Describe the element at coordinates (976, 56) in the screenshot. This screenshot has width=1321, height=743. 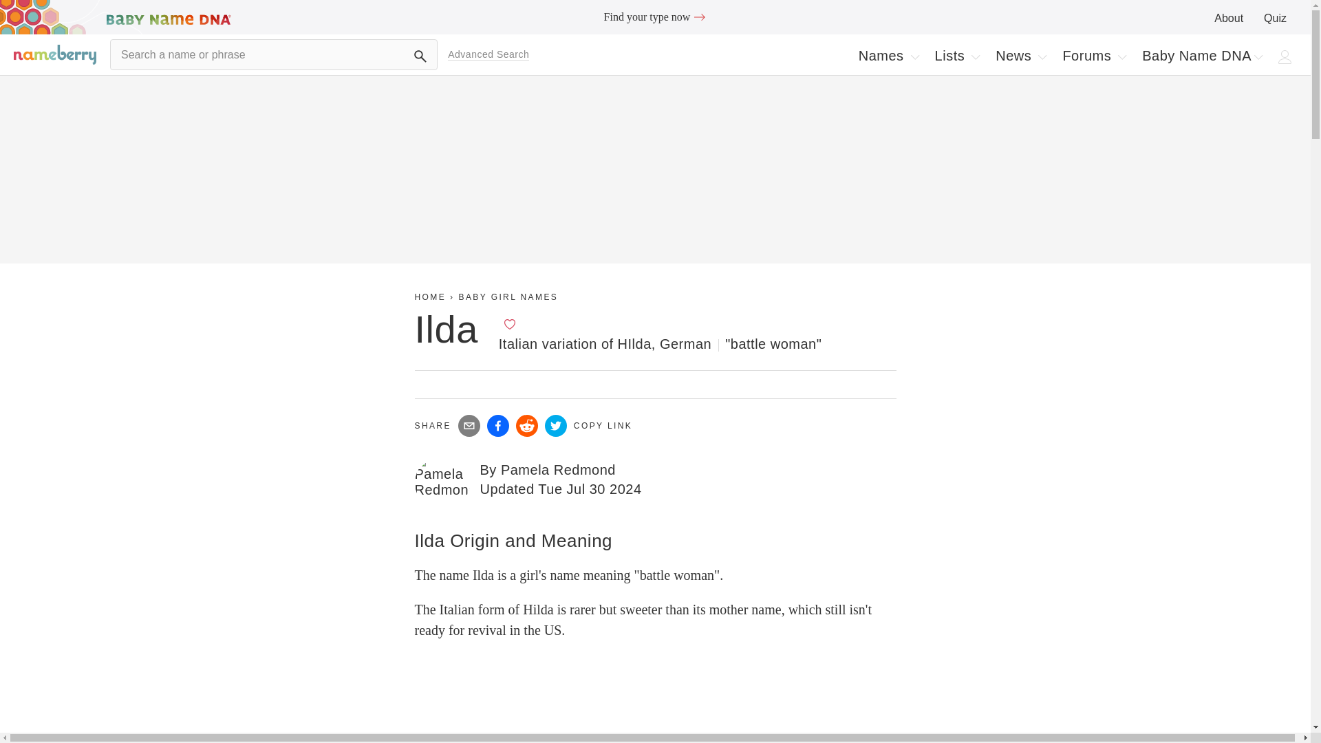
I see `Arrow Right` at that location.